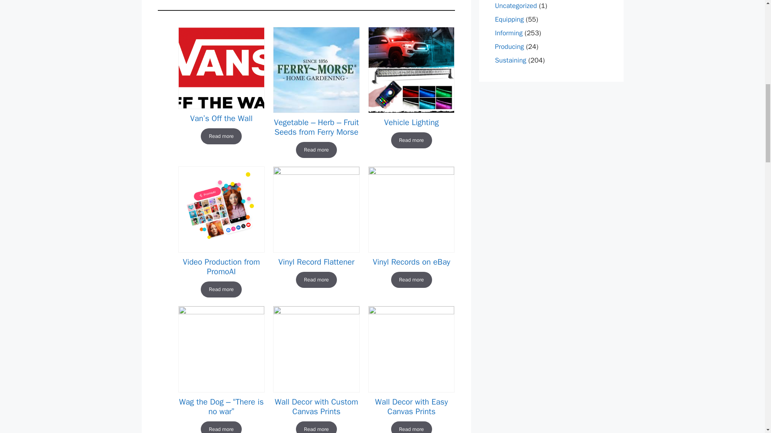  I want to click on Vehicle Lighting, so click(411, 122).